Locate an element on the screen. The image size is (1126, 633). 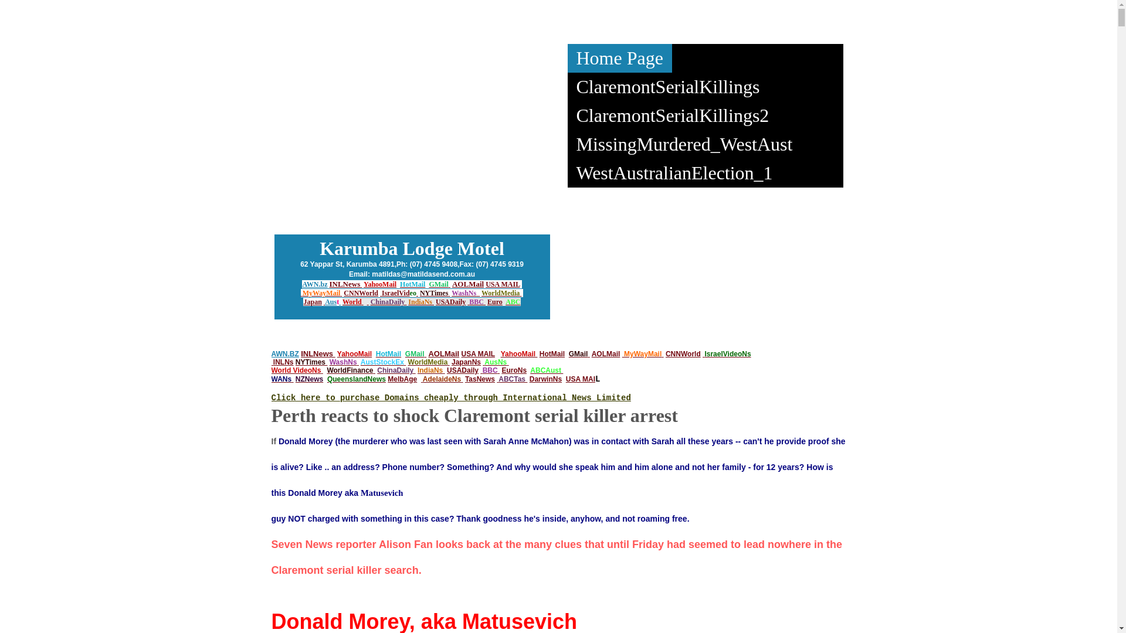
  is located at coordinates (589, 354).